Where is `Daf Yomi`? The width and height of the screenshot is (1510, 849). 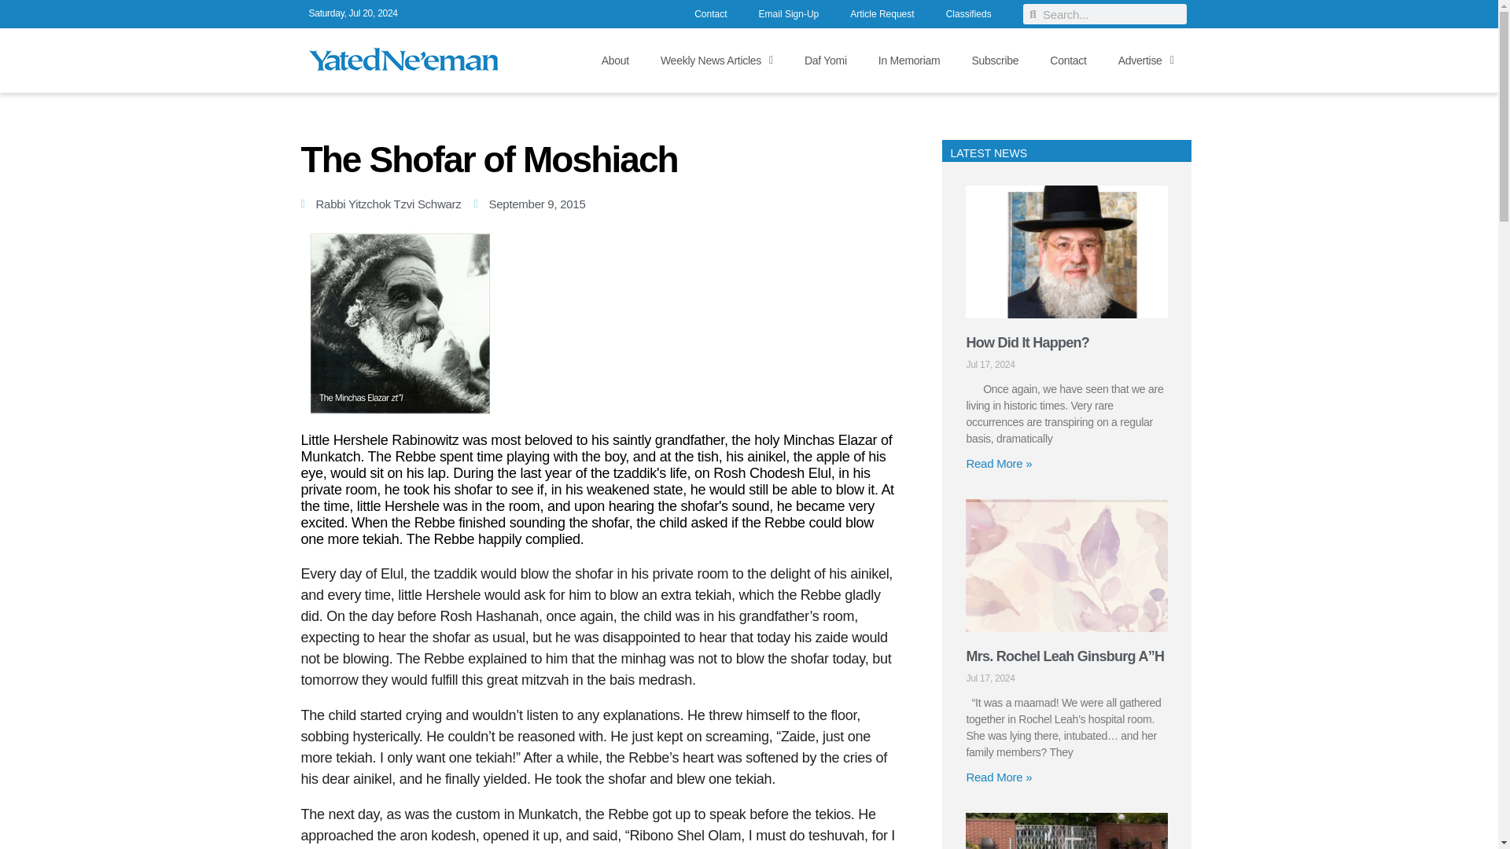
Daf Yomi is located at coordinates (825, 61).